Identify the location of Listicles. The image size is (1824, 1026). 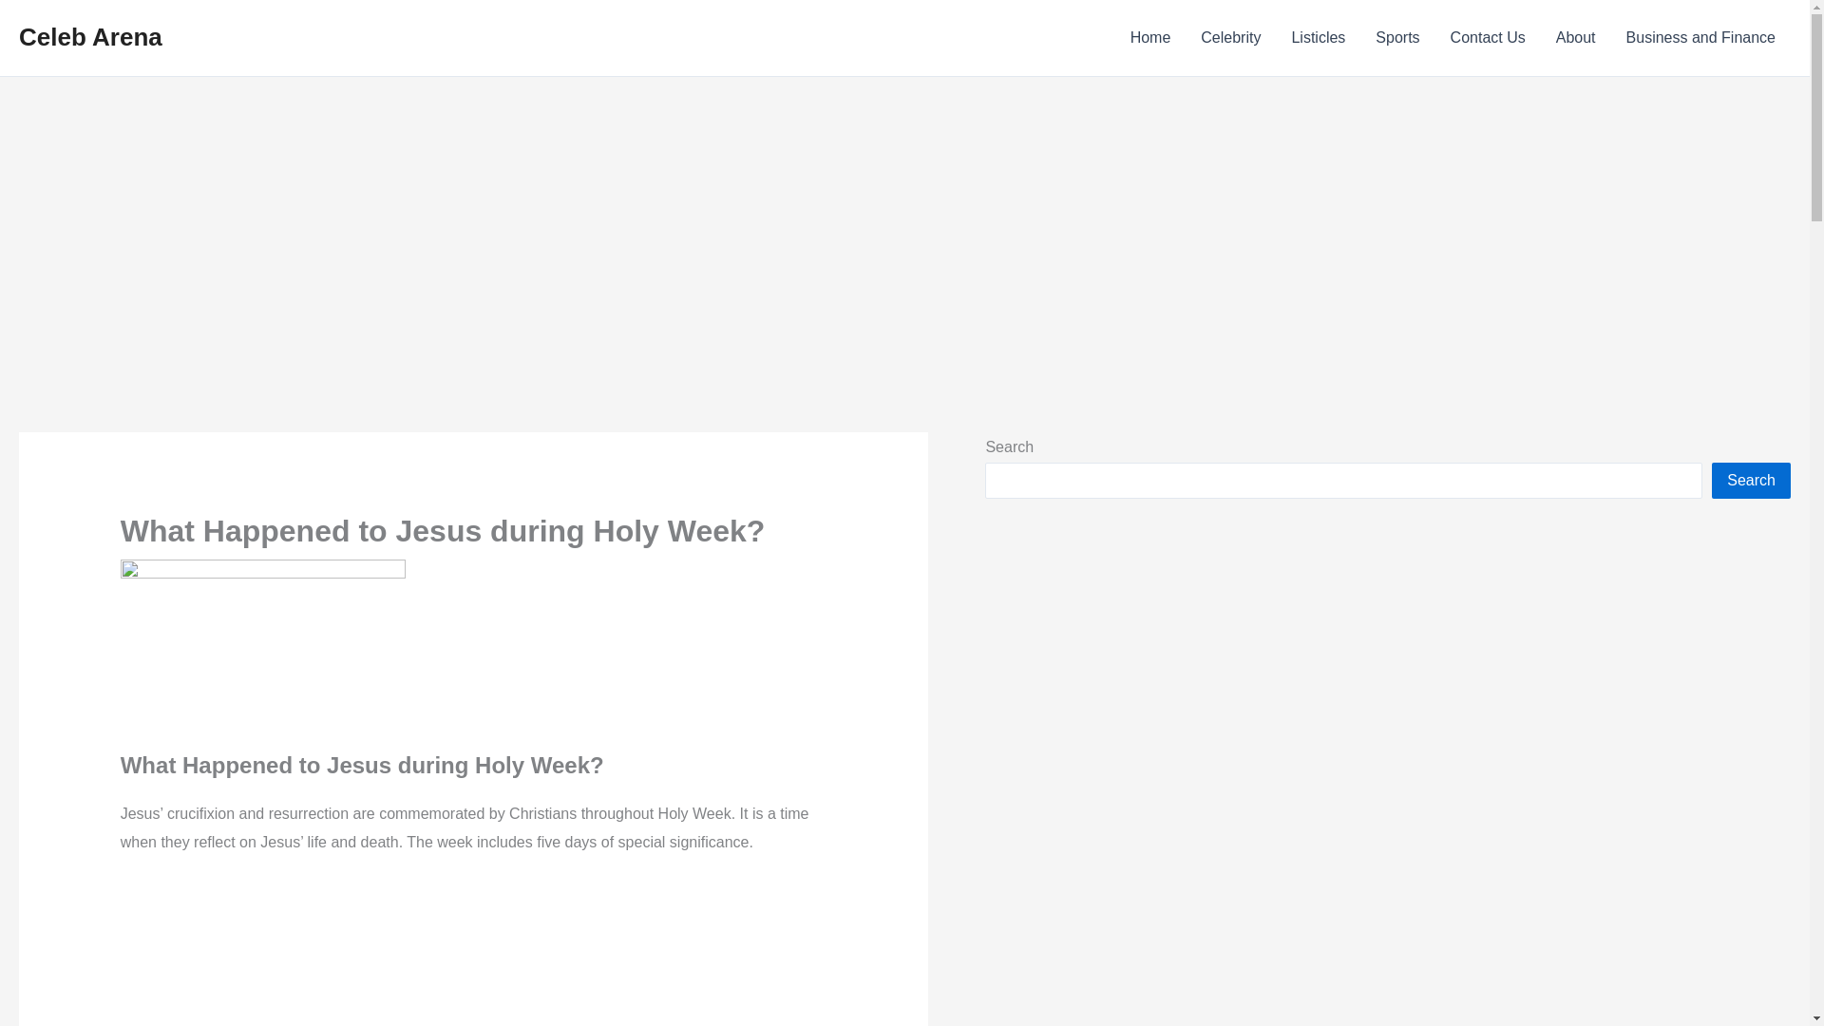
(1318, 38).